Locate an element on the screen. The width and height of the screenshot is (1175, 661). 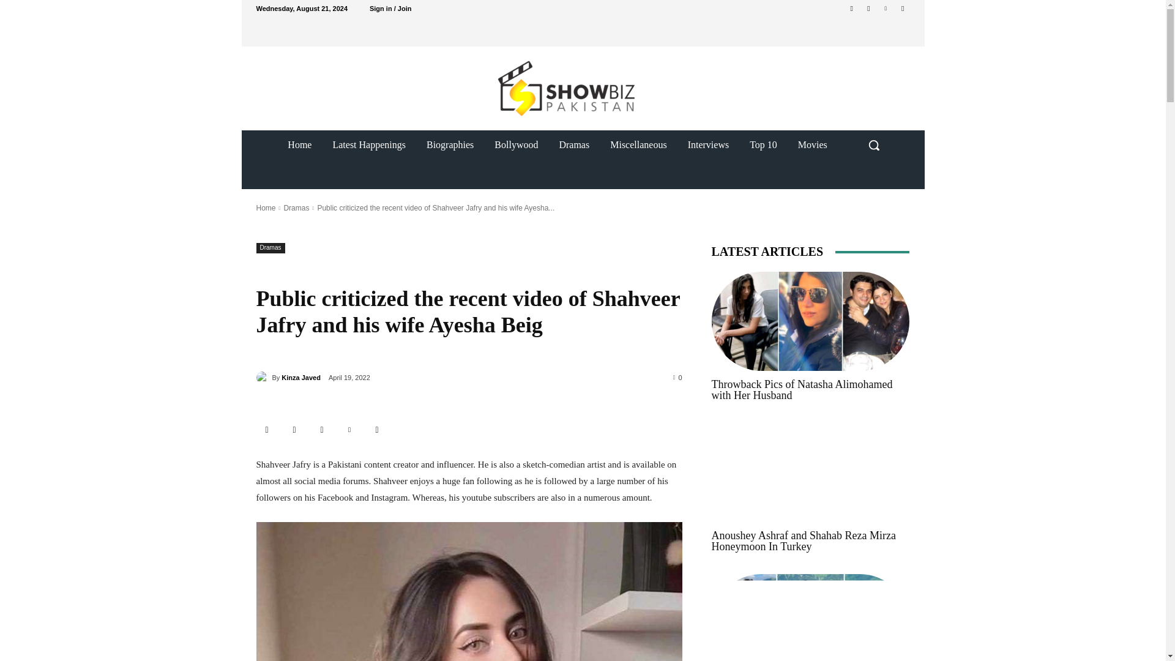
Instagram is located at coordinates (868, 8).